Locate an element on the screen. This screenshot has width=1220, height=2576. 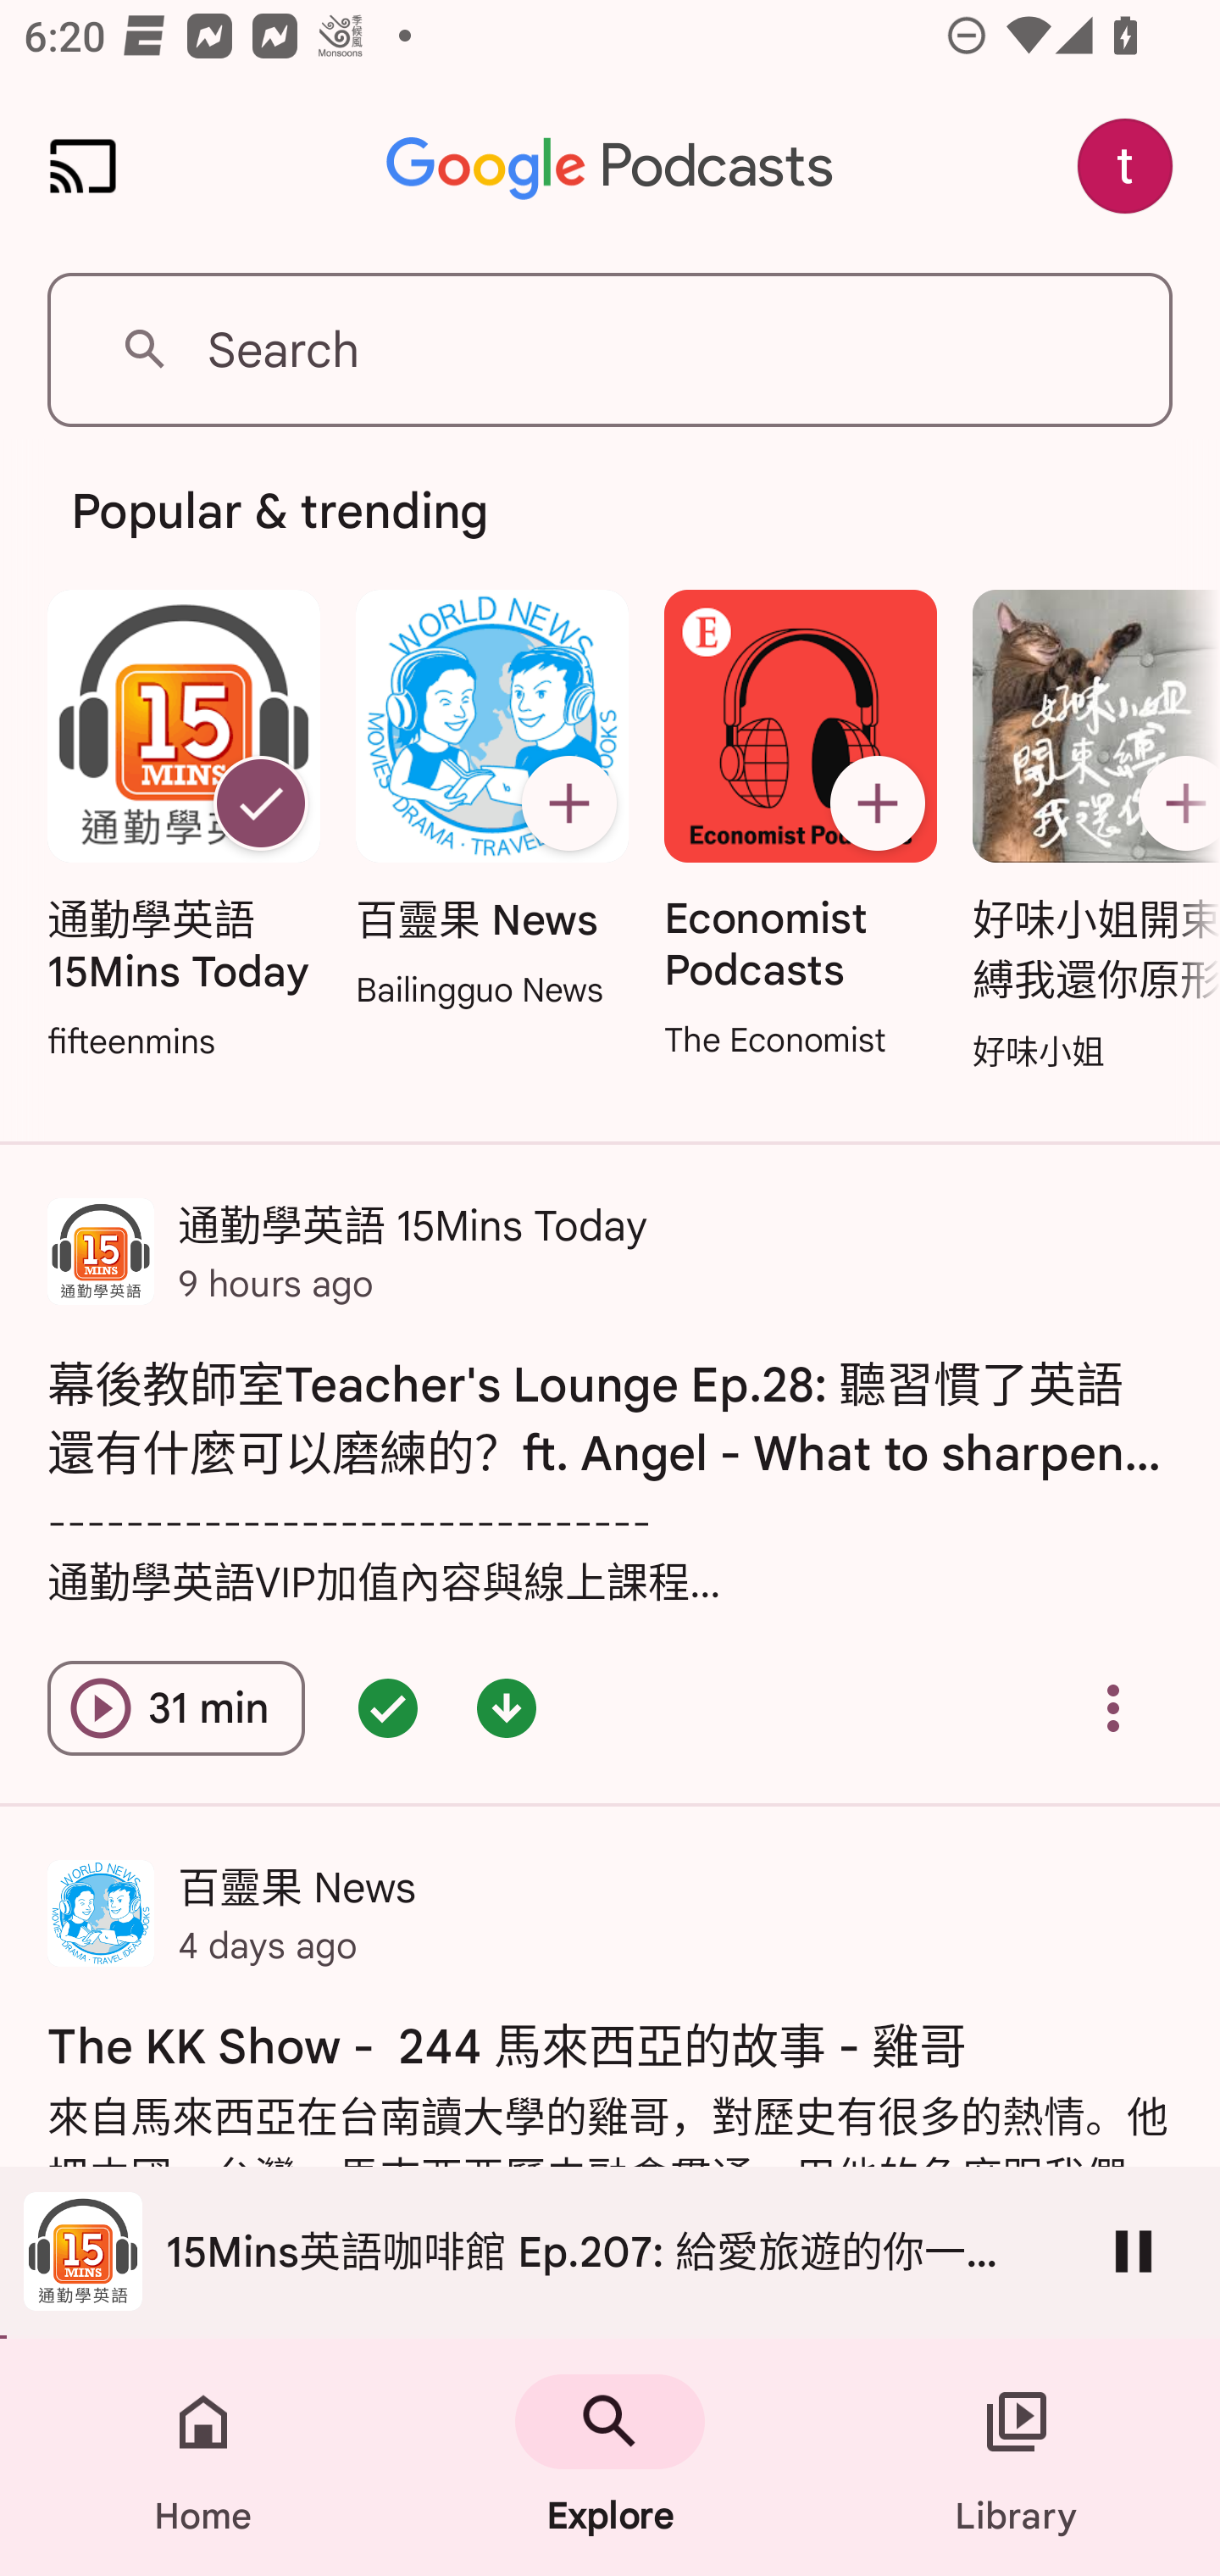
Search is located at coordinates (610, 349).